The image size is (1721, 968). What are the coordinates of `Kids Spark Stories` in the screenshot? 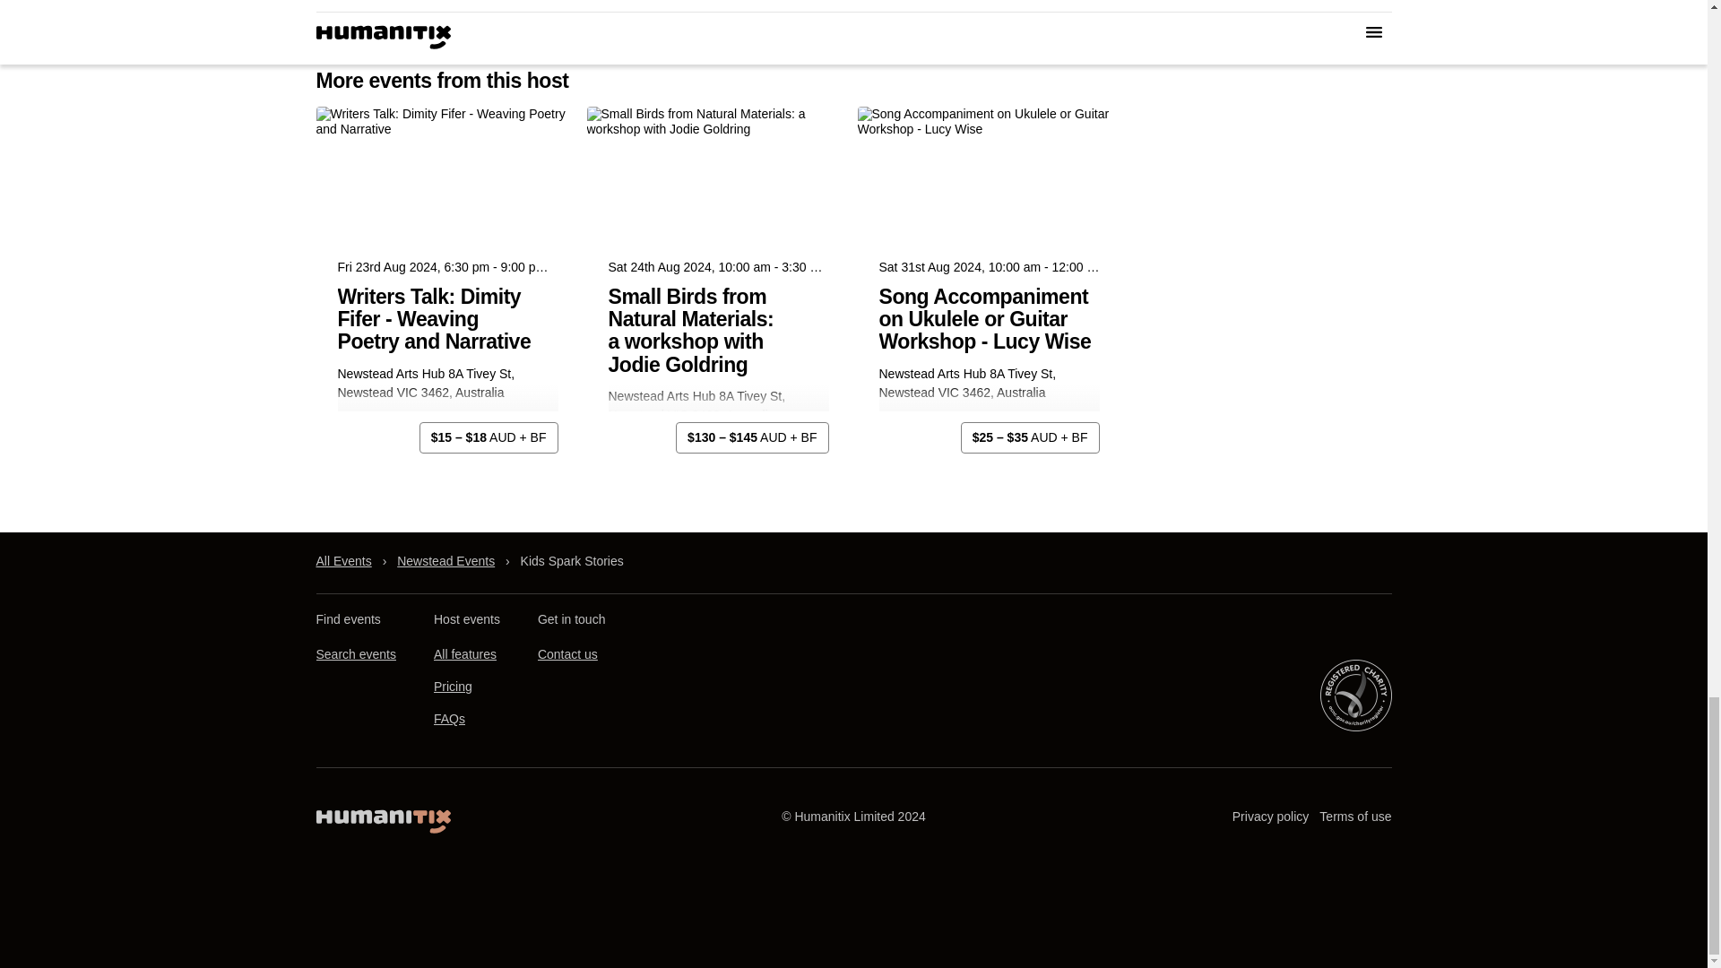 It's located at (572, 561).